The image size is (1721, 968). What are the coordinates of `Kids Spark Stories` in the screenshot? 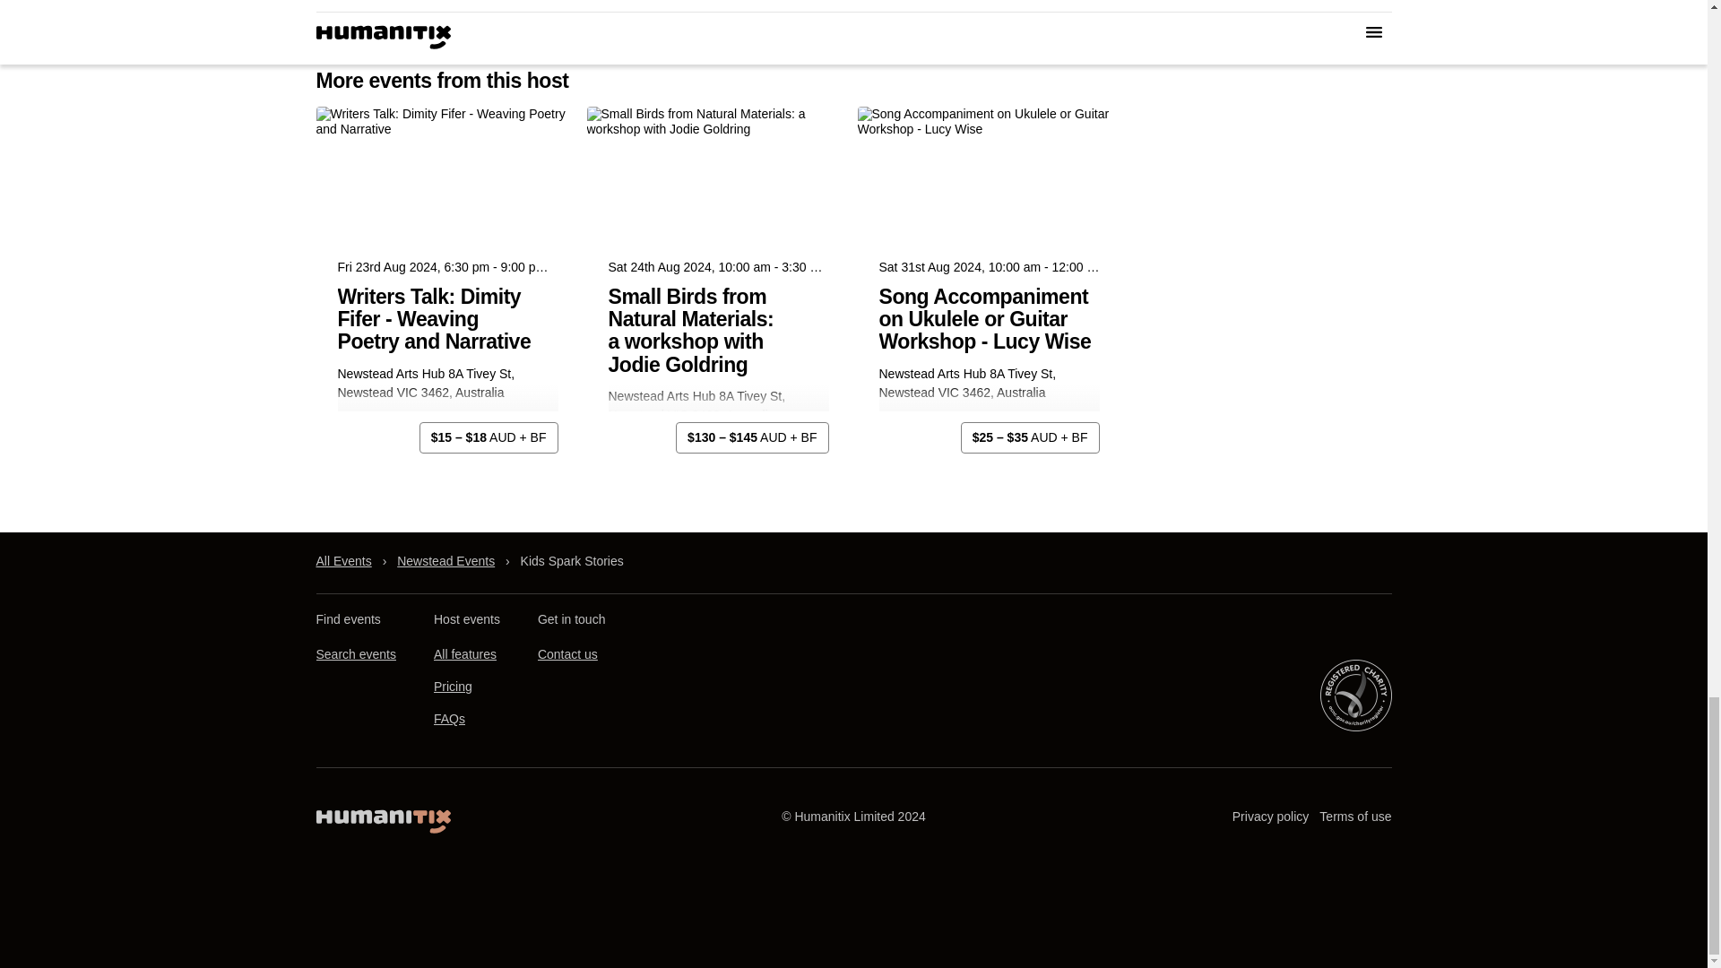 It's located at (572, 561).